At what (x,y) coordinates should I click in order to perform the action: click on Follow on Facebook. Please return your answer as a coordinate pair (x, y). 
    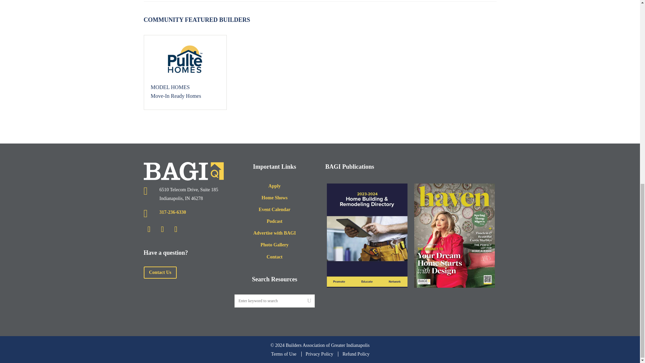
    Looking at the image, I should click on (163, 229).